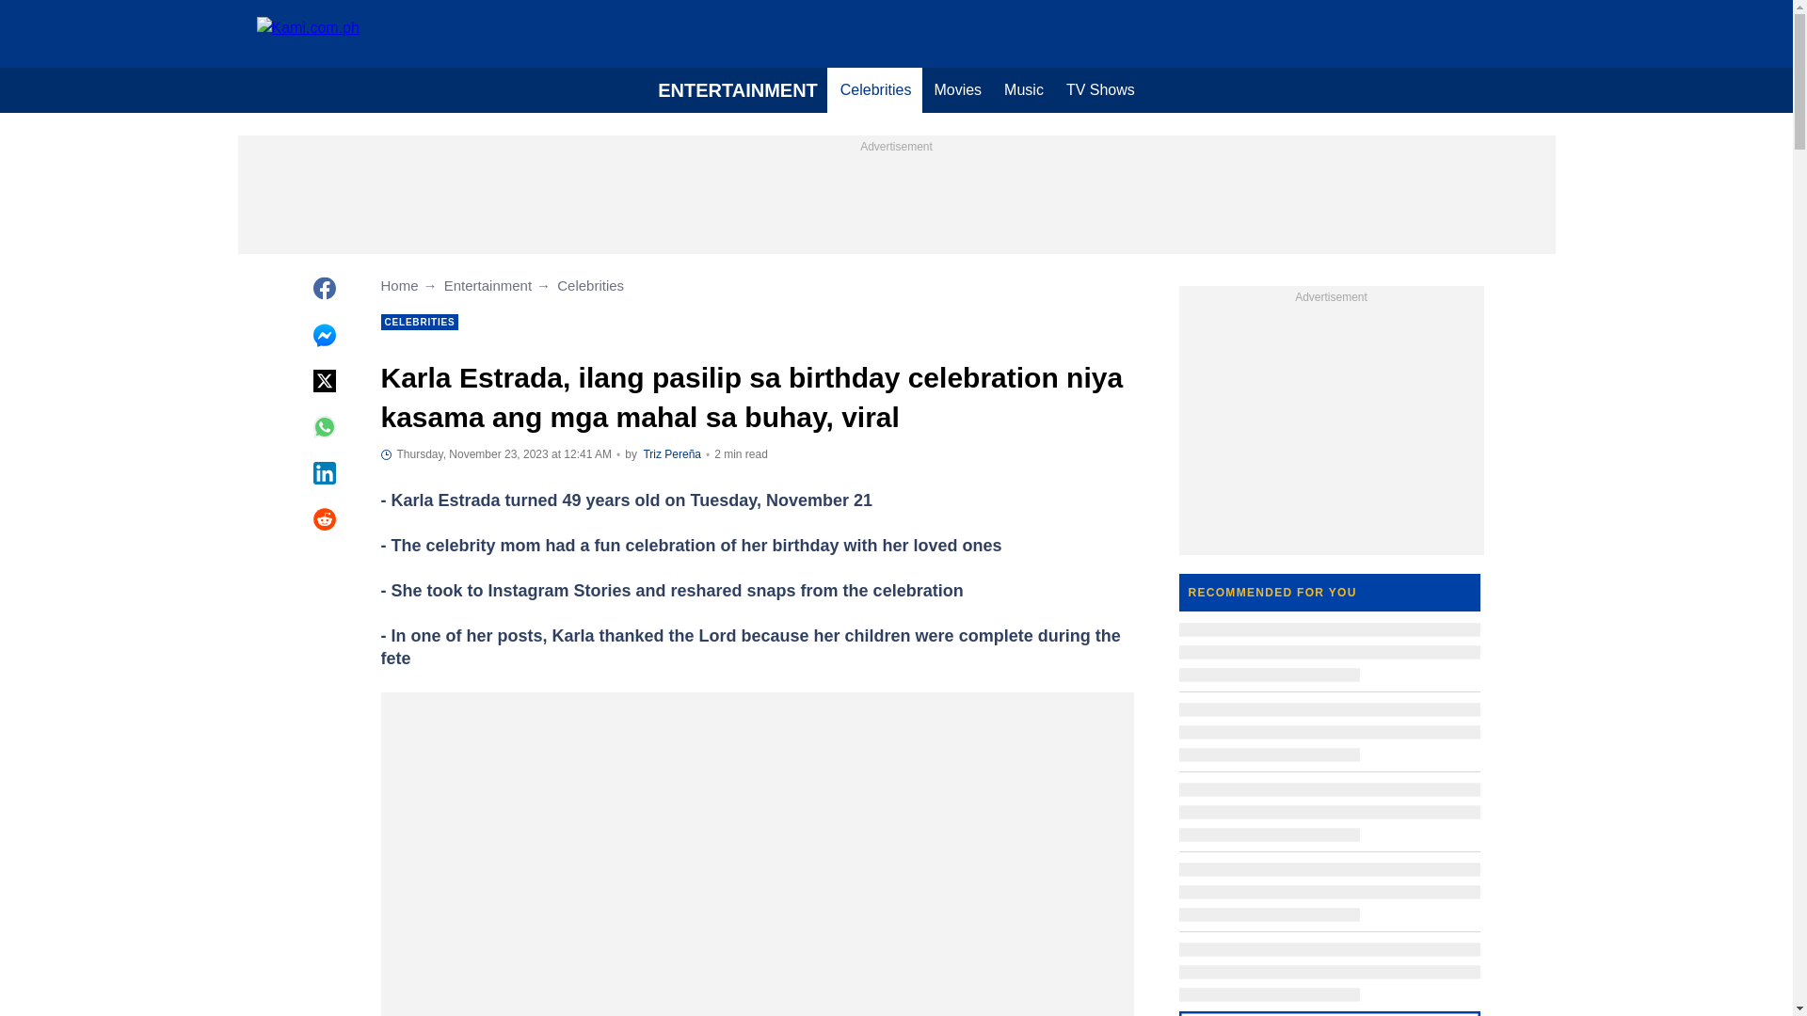  What do you see at coordinates (738, 90) in the screenshot?
I see `ENTERTAINMENT` at bounding box center [738, 90].